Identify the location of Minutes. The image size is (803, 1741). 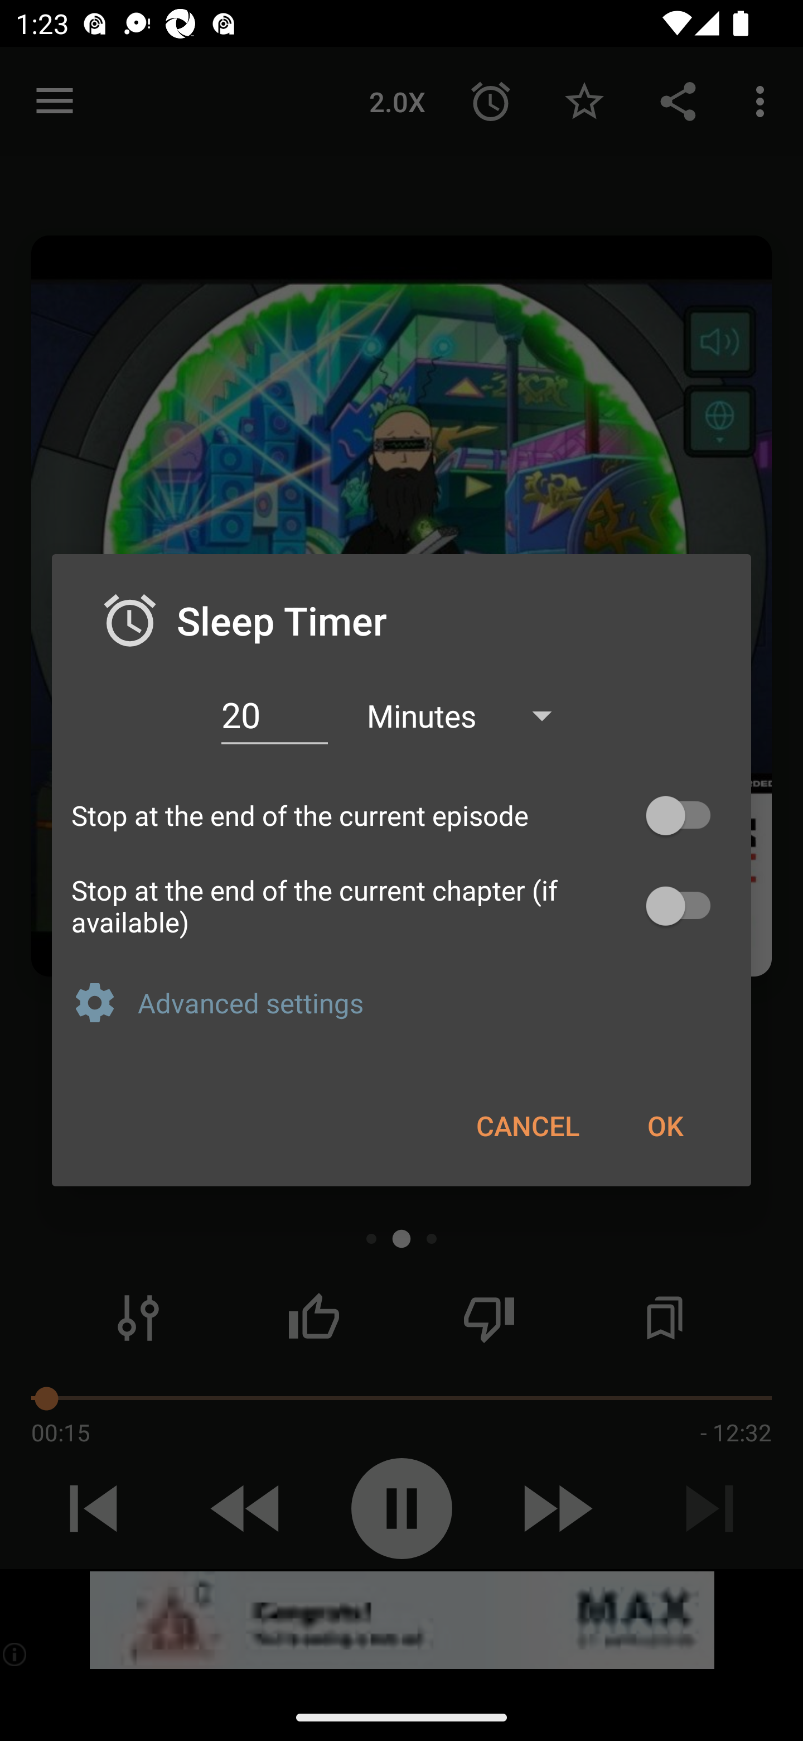
(470, 714).